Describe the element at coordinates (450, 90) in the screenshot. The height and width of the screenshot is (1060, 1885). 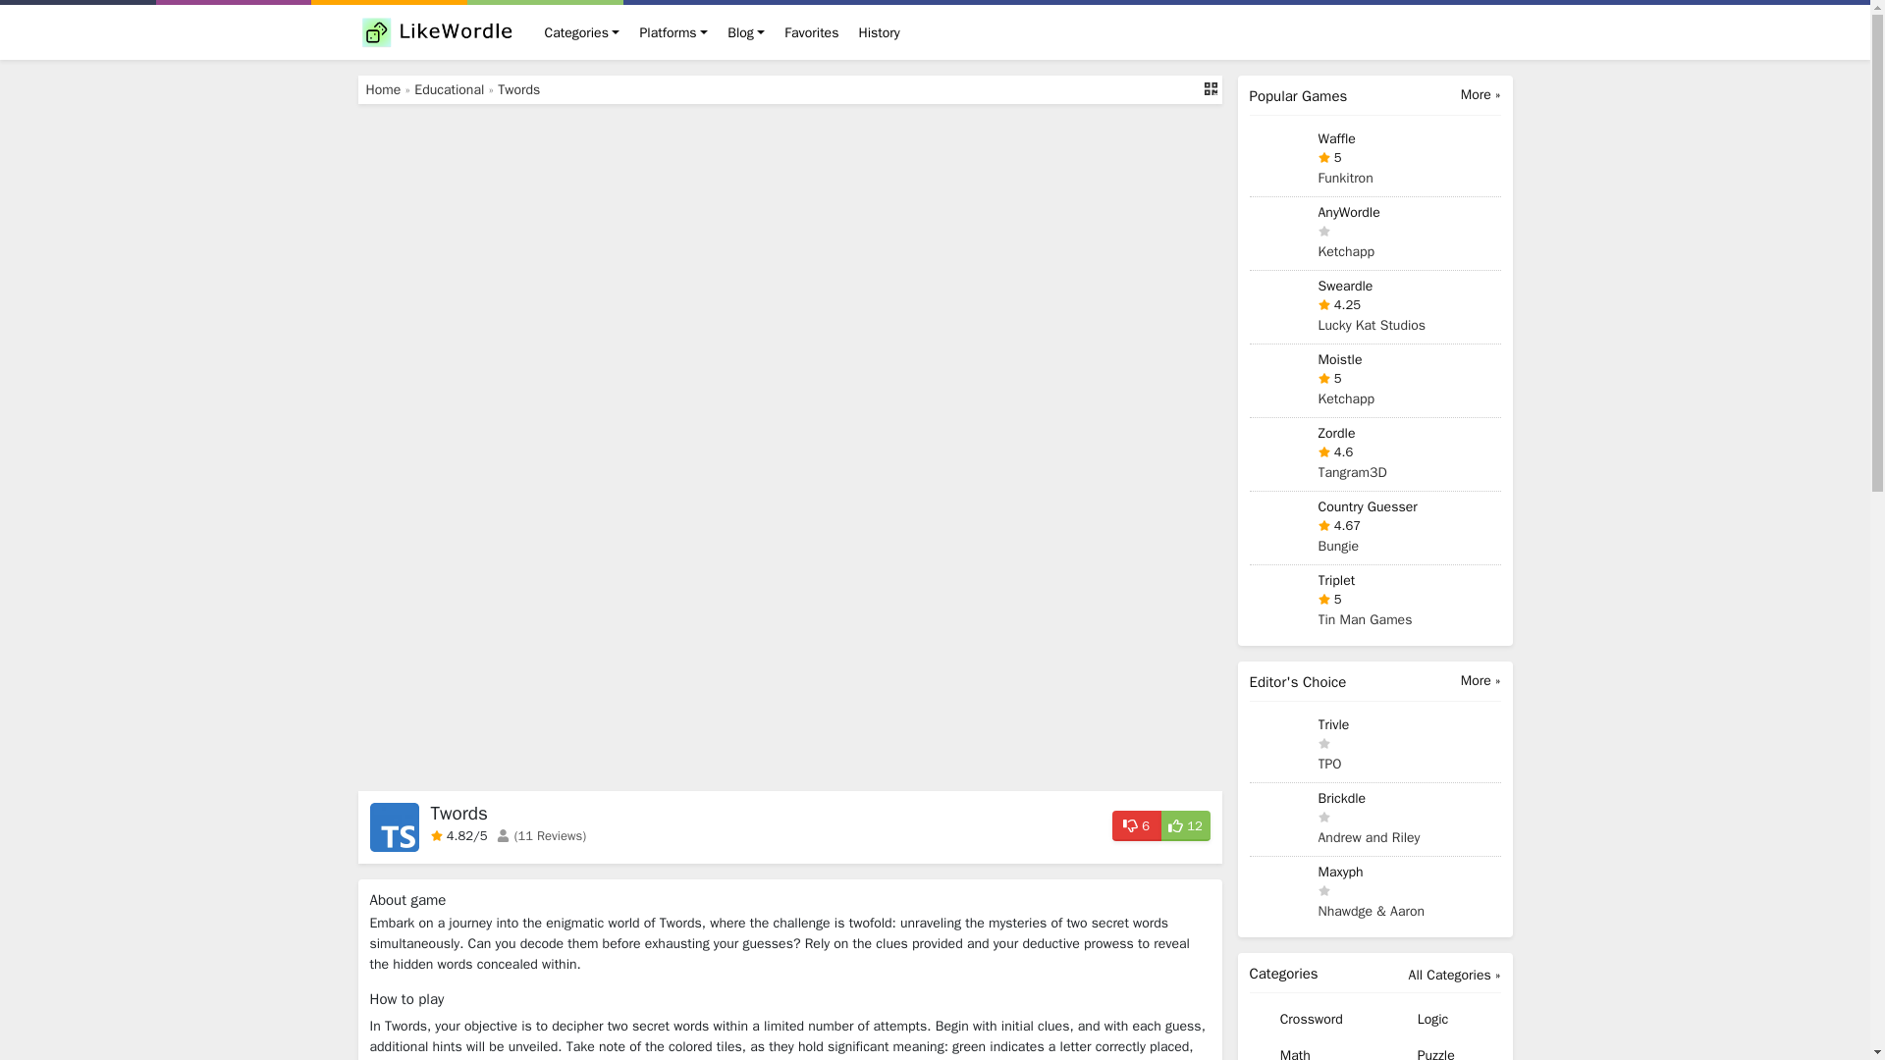
I see `Educational` at that location.